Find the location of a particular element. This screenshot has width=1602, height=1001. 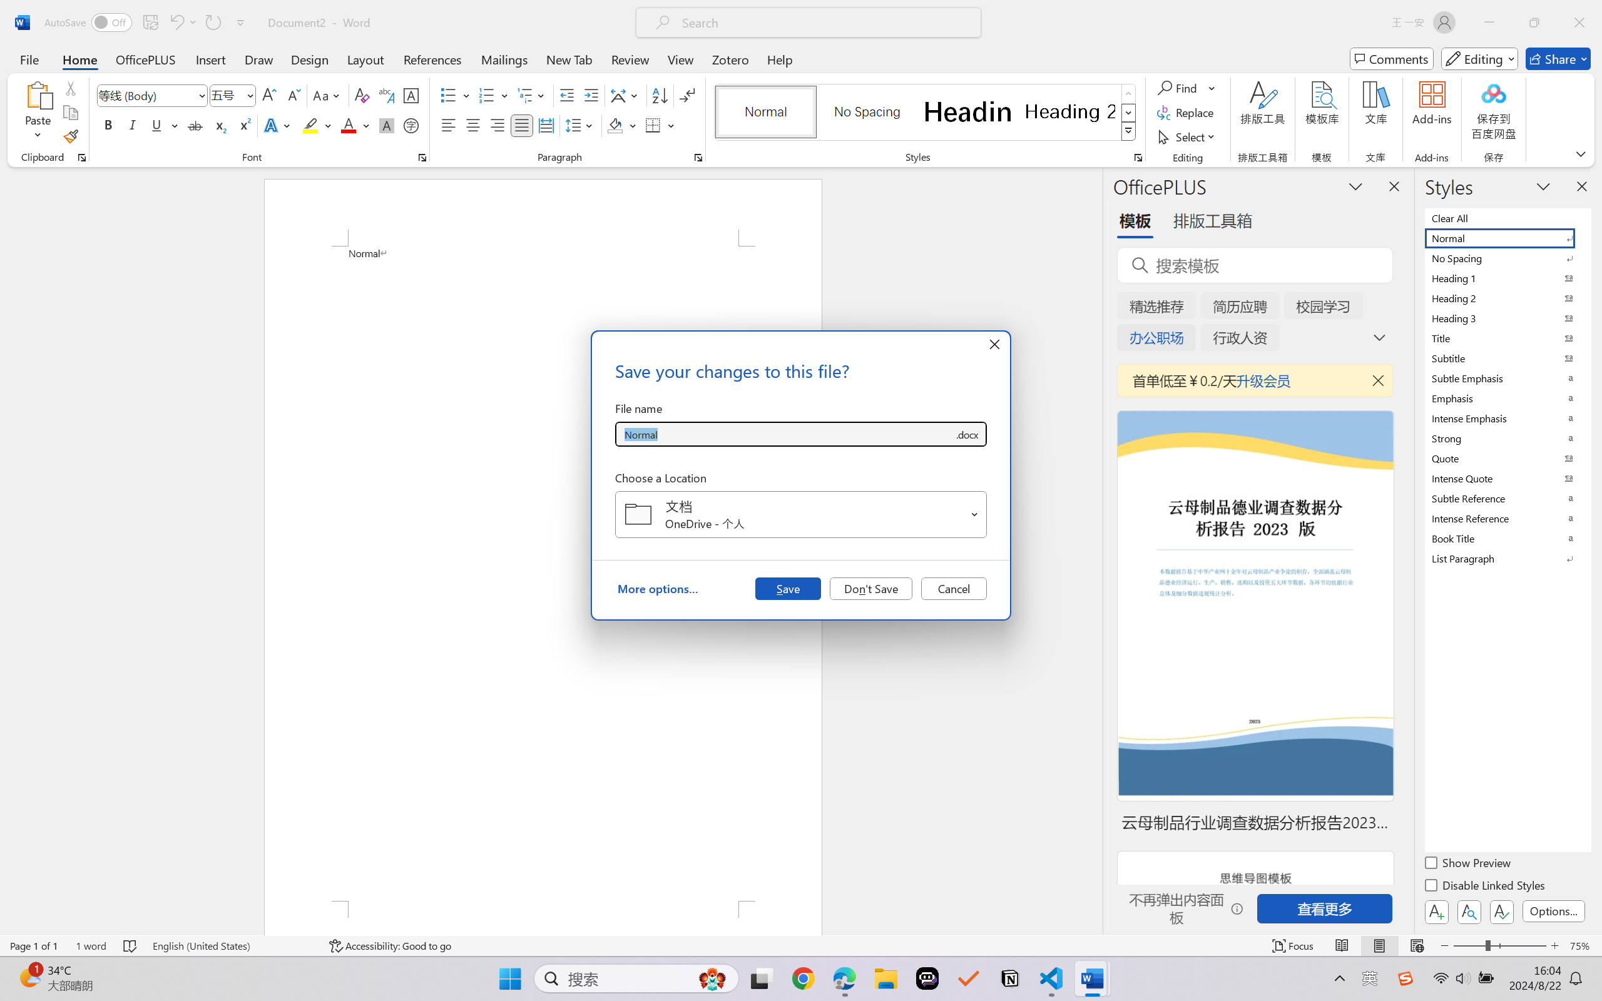

Spelling and Grammar Check No Errors is located at coordinates (131, 946).